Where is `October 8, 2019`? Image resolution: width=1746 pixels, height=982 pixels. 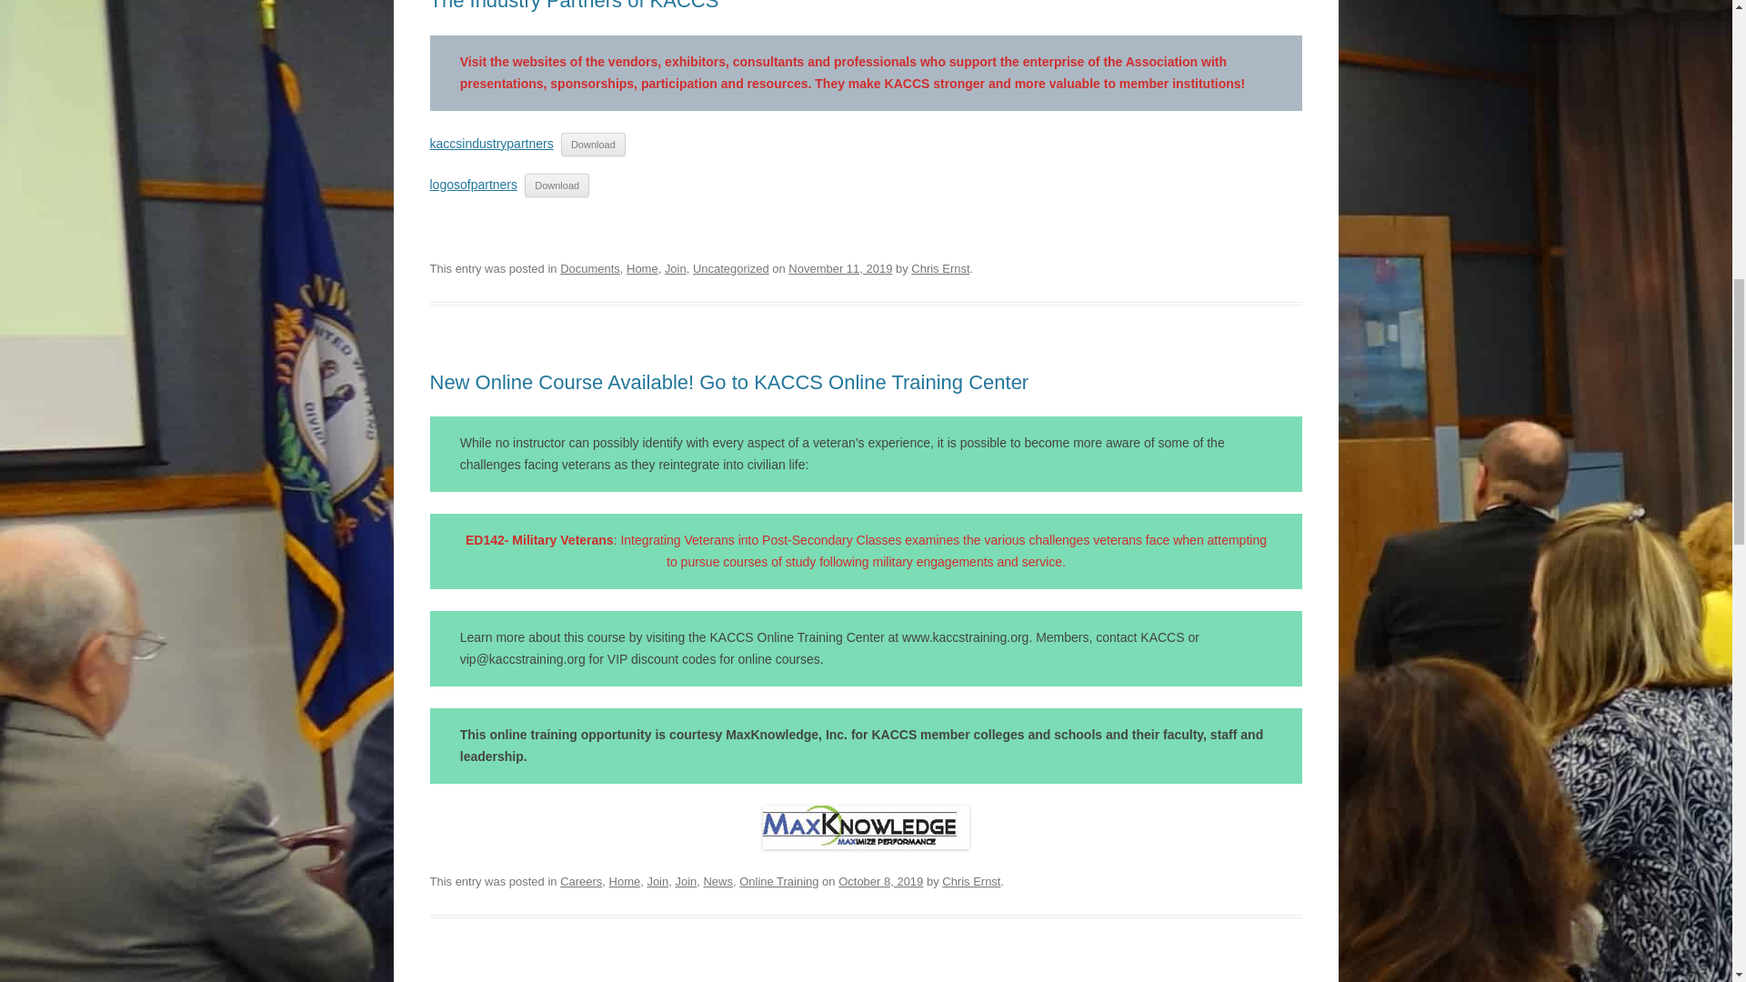
October 8, 2019 is located at coordinates (880, 882).